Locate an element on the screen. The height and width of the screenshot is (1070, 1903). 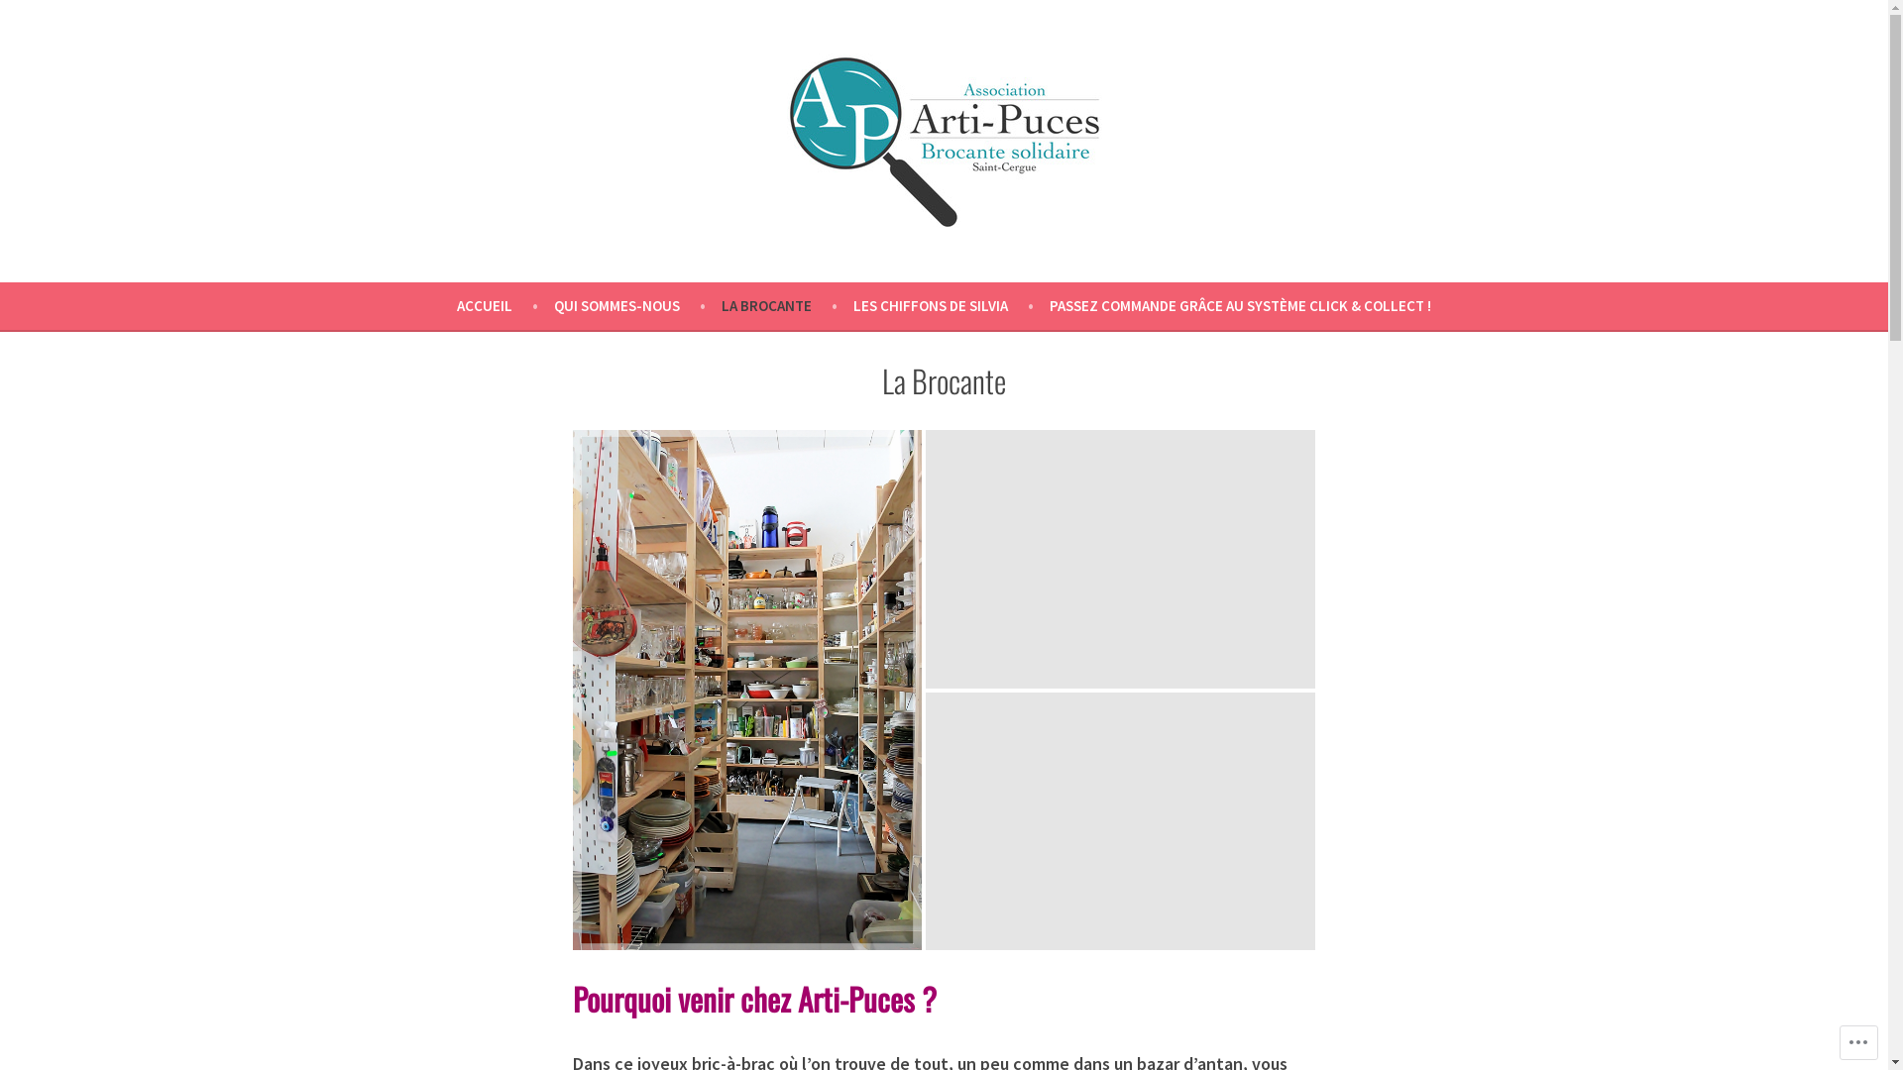
LA BROCANTE is located at coordinates (787, 306).